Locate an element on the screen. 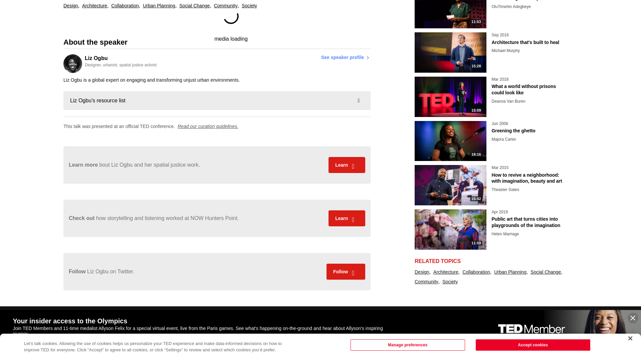  Social Change is located at coordinates (110, 64).